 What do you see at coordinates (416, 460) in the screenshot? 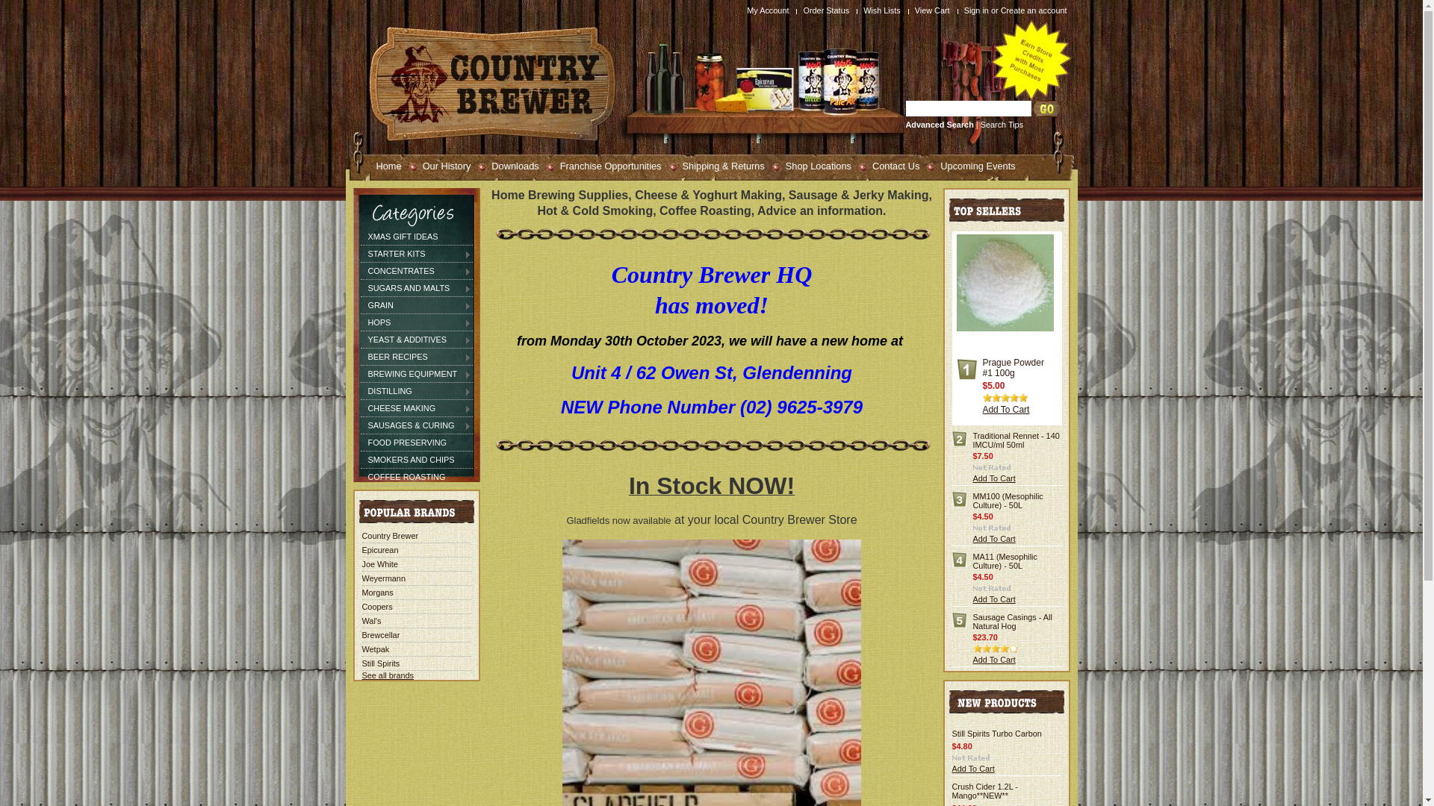
I see `SMOKERS AND CHIPS` at bounding box center [416, 460].